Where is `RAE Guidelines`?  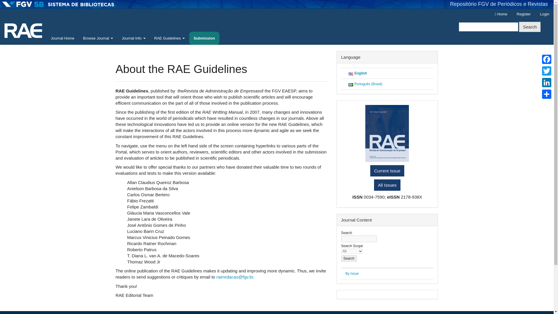 RAE Guidelines is located at coordinates (169, 38).